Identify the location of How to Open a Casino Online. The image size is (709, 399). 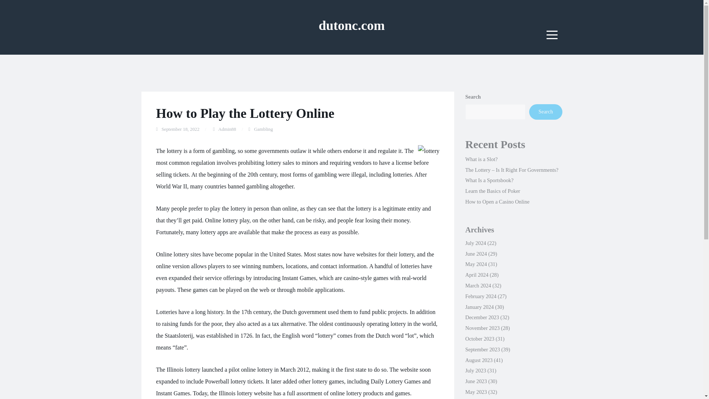
(497, 202).